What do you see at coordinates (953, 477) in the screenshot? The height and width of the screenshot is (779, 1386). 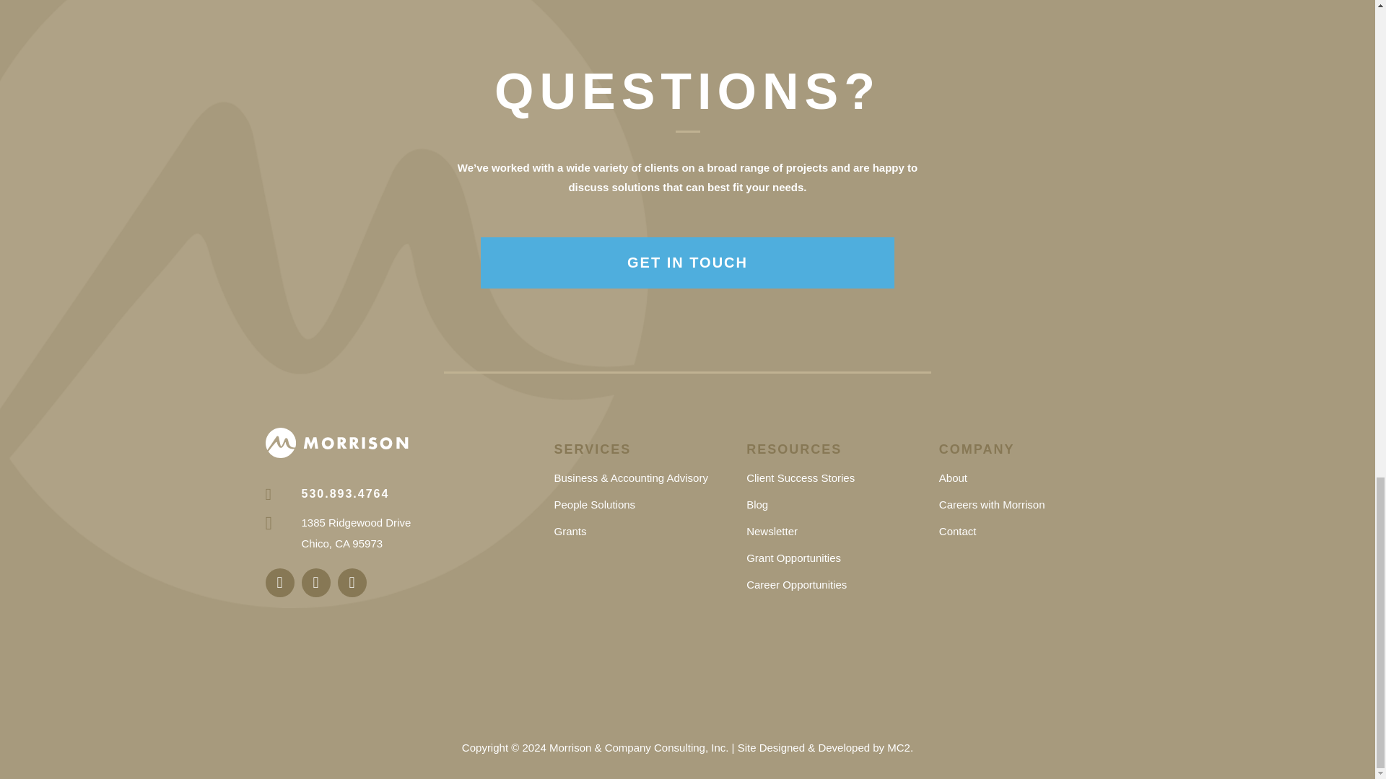 I see `About` at bounding box center [953, 477].